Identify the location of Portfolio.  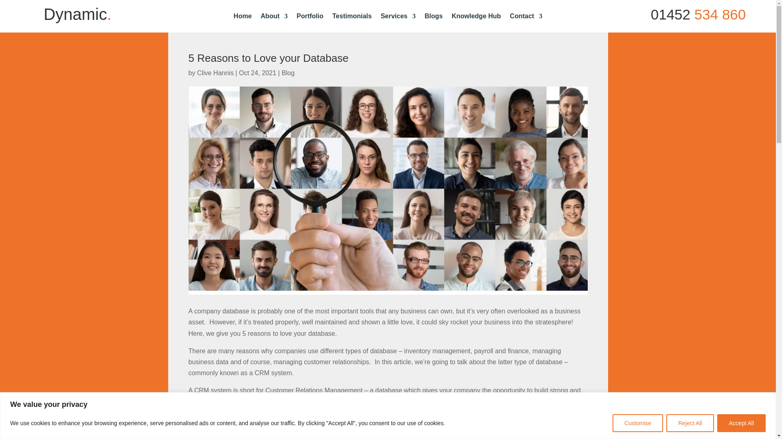
(310, 18).